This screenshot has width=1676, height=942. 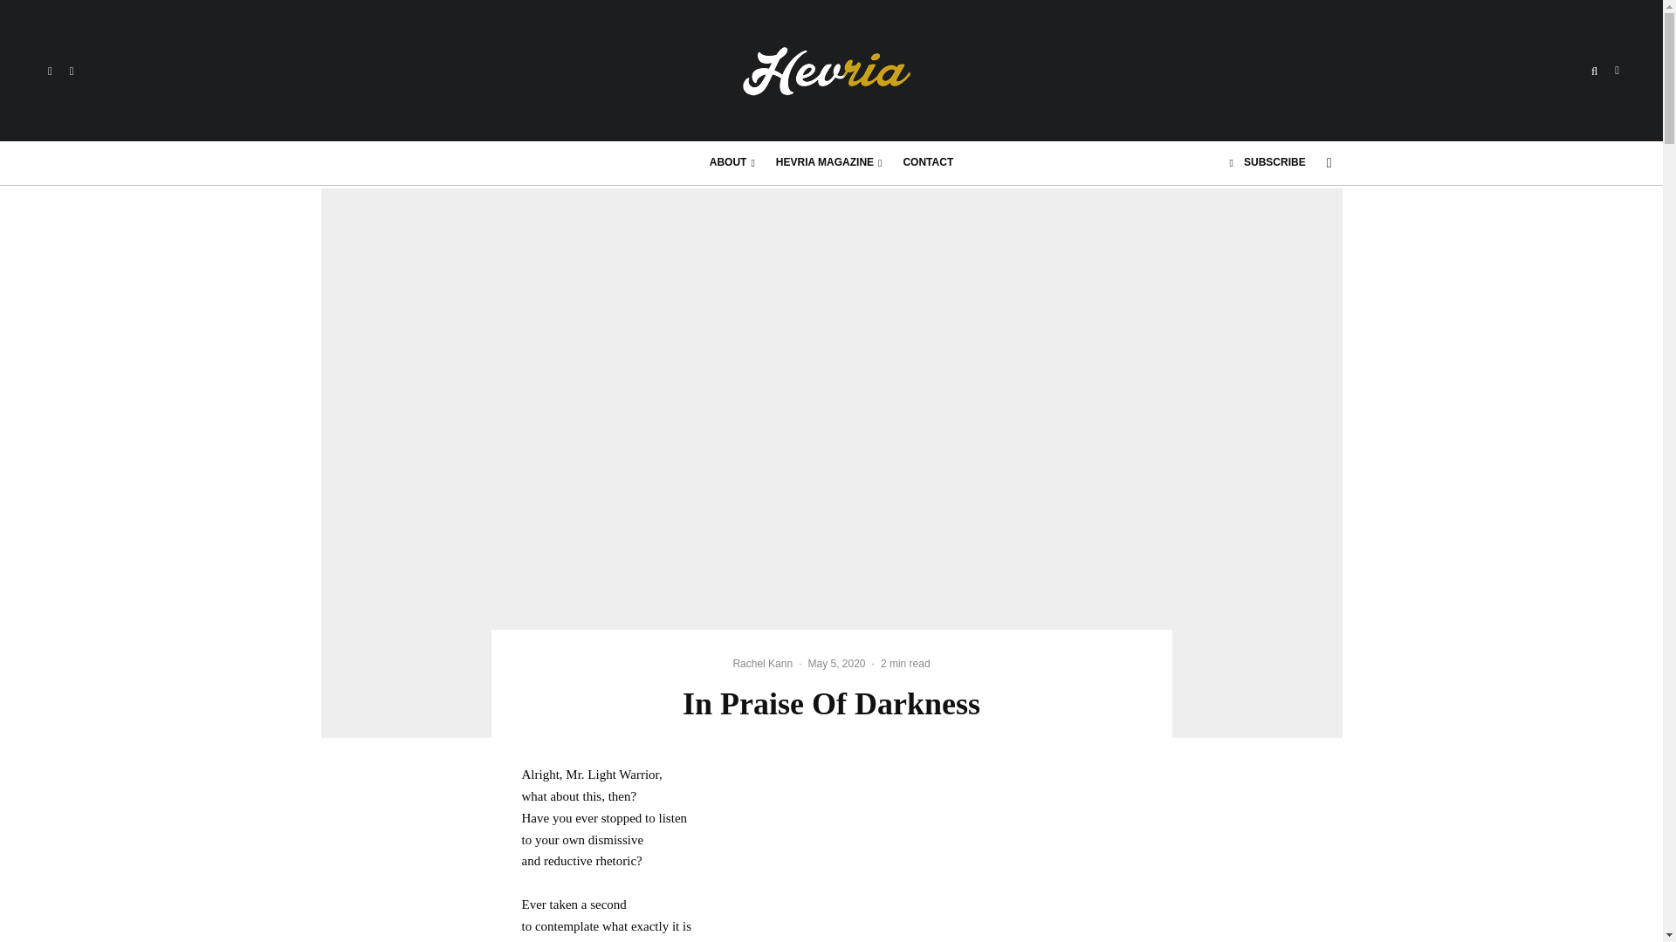 I want to click on CONTACT, so click(x=927, y=162).